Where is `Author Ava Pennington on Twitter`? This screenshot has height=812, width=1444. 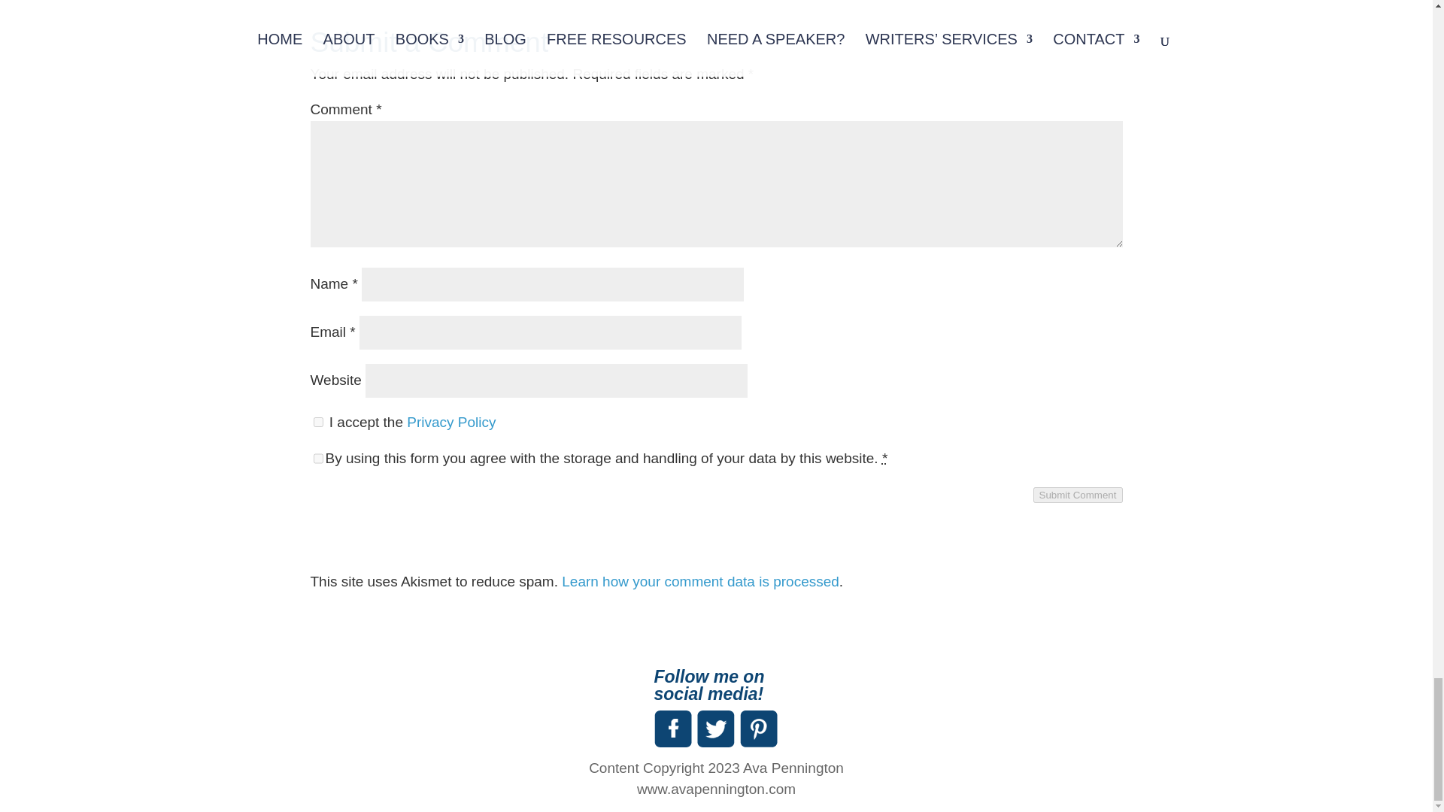 Author Ava Pennington on Twitter is located at coordinates (714, 729).